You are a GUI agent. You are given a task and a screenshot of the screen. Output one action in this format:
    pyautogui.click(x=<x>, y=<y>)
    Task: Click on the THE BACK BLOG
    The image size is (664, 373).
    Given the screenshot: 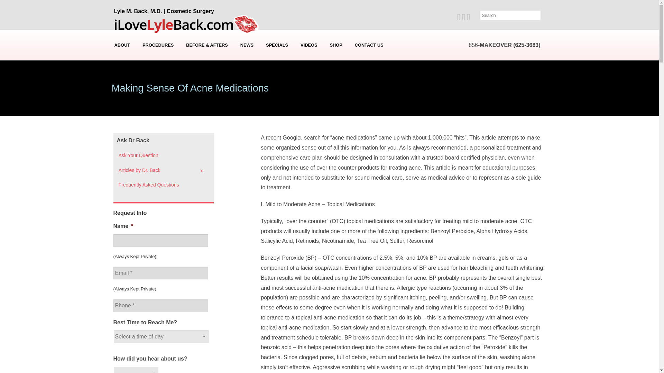 What is the action you would take?
    pyautogui.click(x=248, y=90)
    